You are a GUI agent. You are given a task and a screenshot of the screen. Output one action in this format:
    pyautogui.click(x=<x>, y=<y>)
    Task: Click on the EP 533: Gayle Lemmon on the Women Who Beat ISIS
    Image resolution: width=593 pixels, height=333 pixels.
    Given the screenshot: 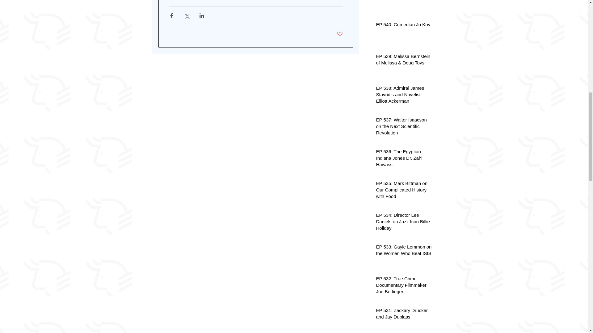 What is the action you would take?
    pyautogui.click(x=404, y=251)
    